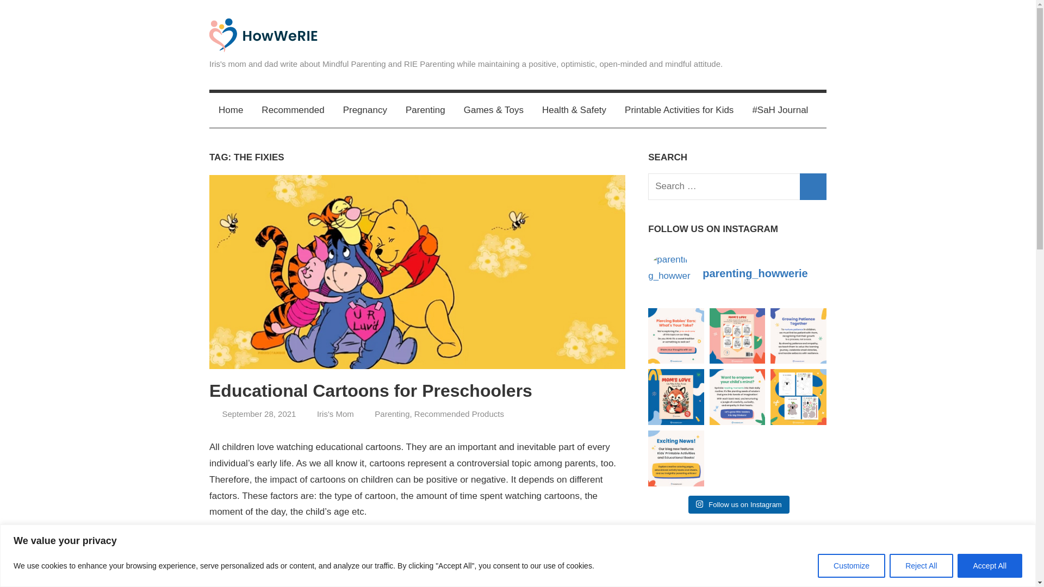 This screenshot has width=1044, height=587. What do you see at coordinates (293, 110) in the screenshot?
I see `Recommended` at bounding box center [293, 110].